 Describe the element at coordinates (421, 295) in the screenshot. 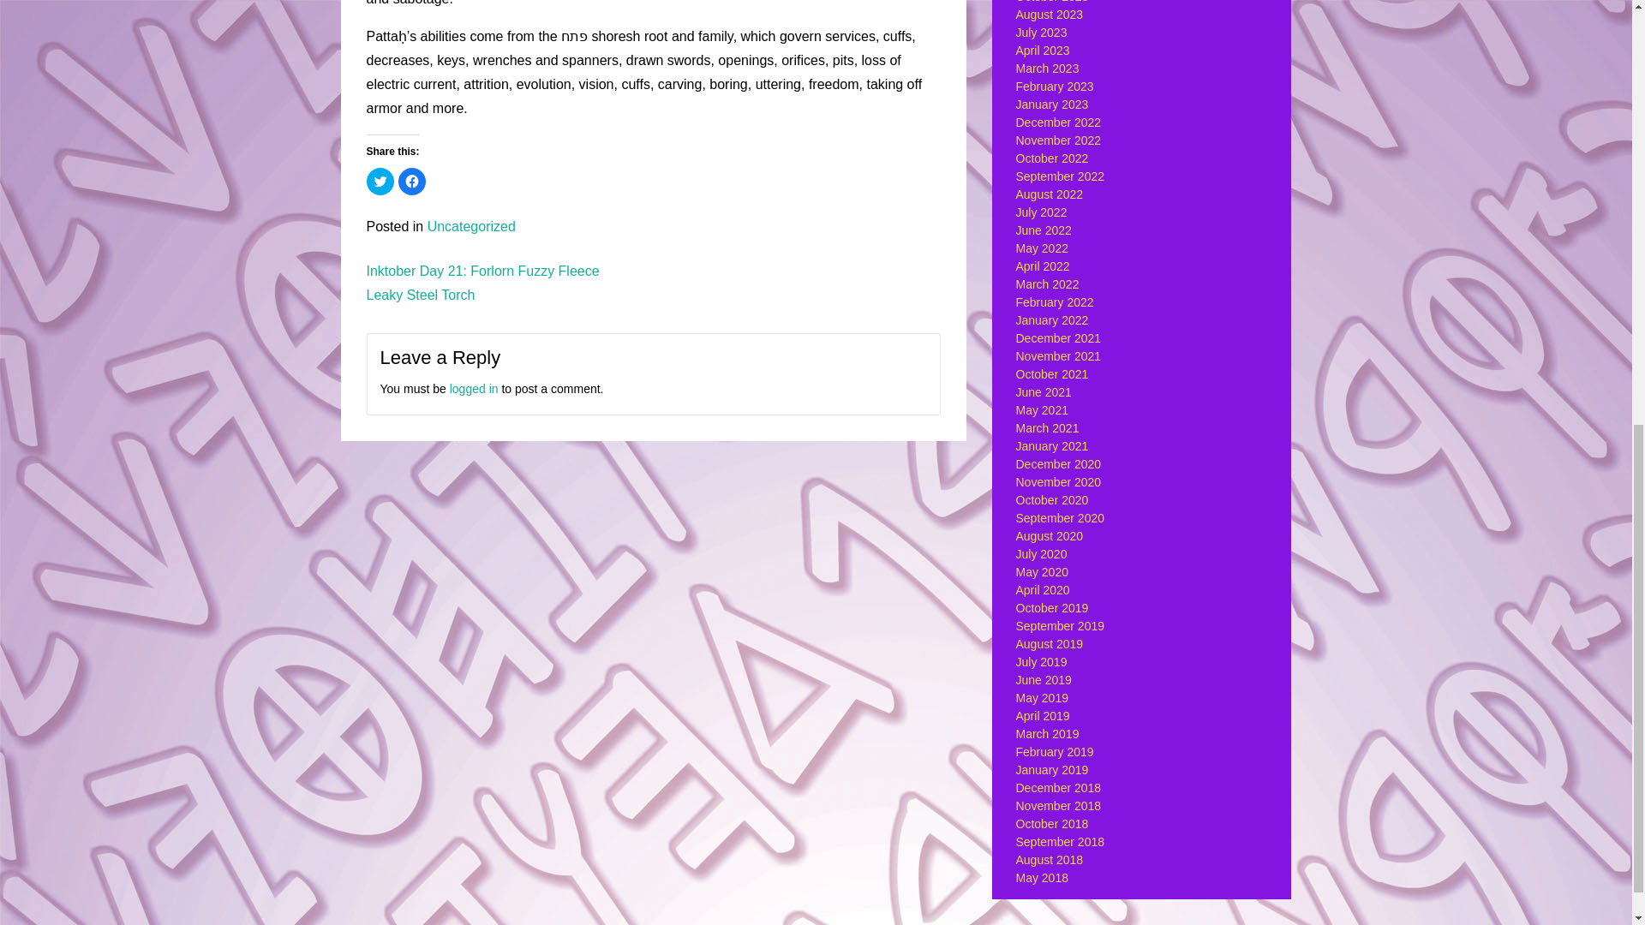

I see `Leaky Steel Torch` at that location.